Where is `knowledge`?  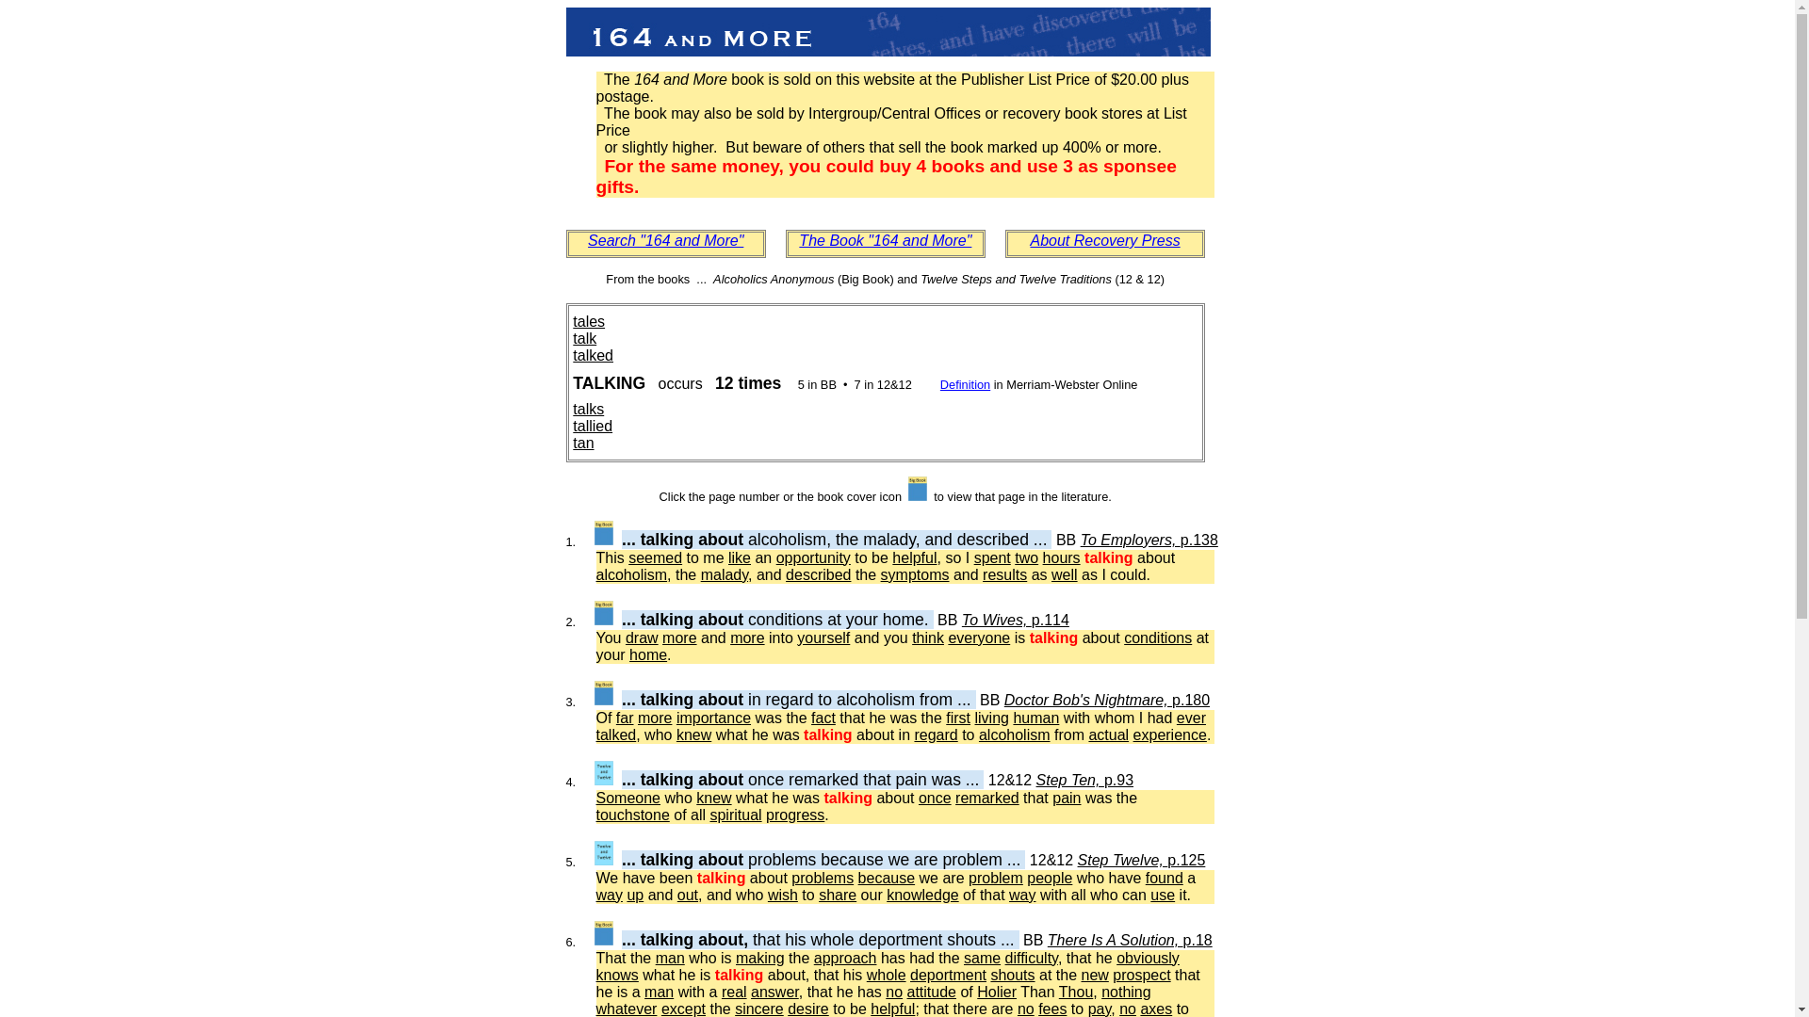 knowledge is located at coordinates (922, 895).